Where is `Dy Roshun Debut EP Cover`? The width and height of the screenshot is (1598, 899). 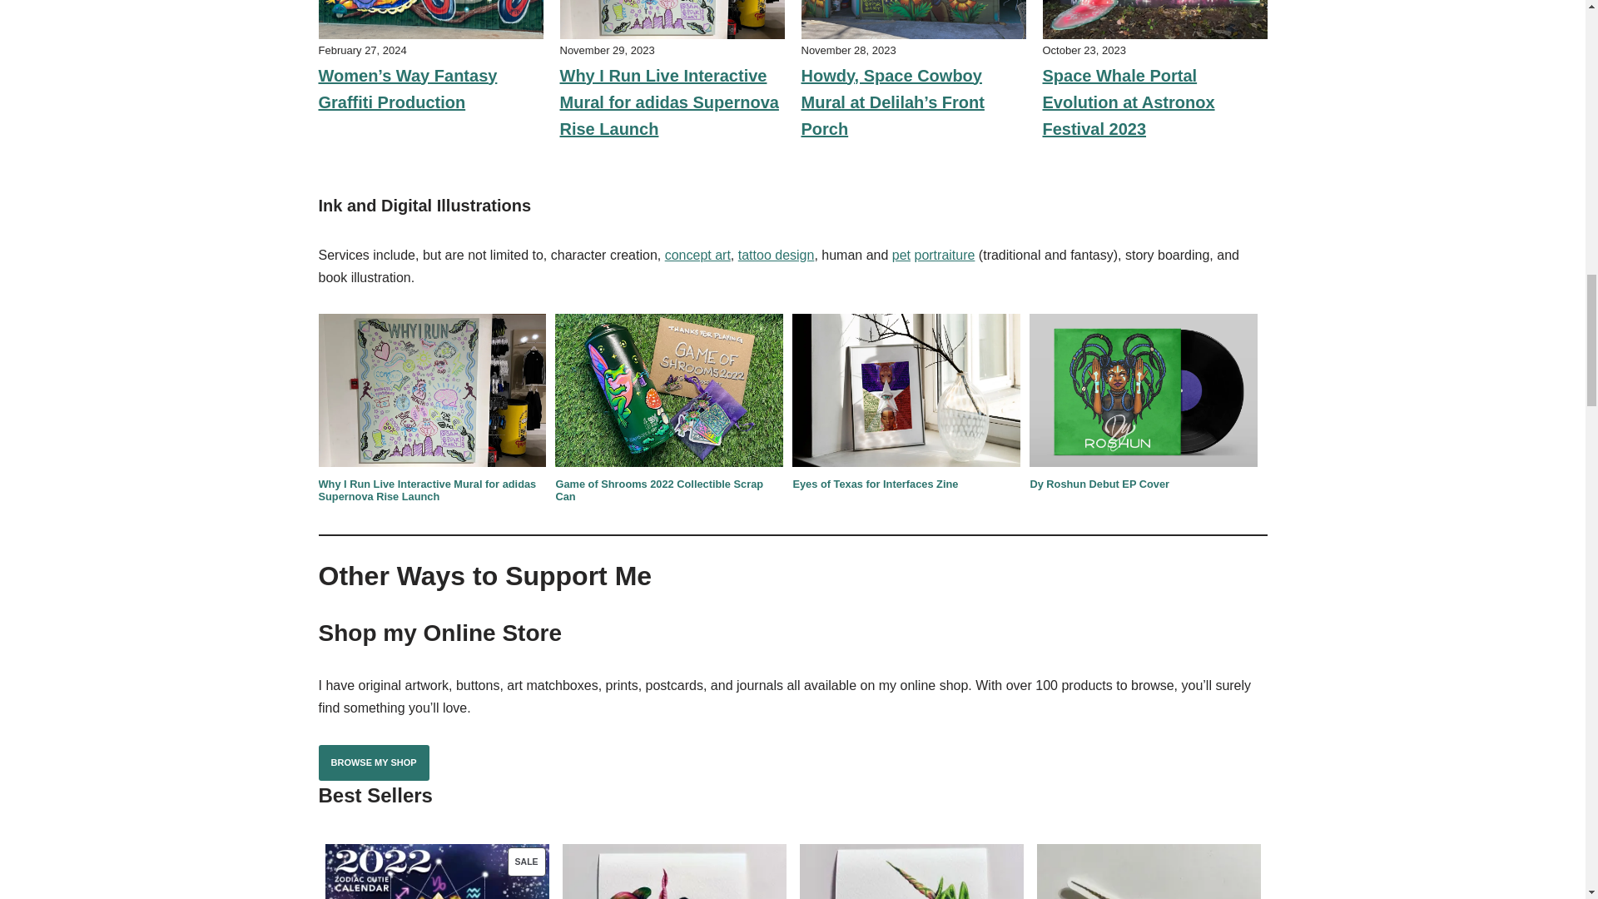
Dy Roshun Debut EP Cover is located at coordinates (1099, 483).